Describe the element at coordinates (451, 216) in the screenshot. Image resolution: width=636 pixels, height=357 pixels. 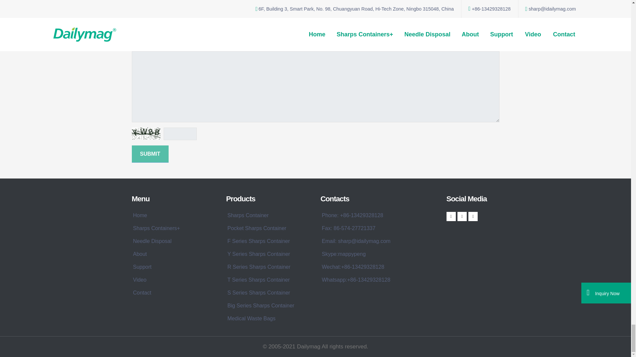
I see `Facebook` at that location.